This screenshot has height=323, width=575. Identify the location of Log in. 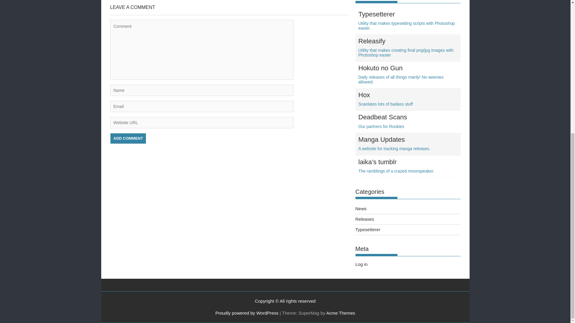
(365, 219).